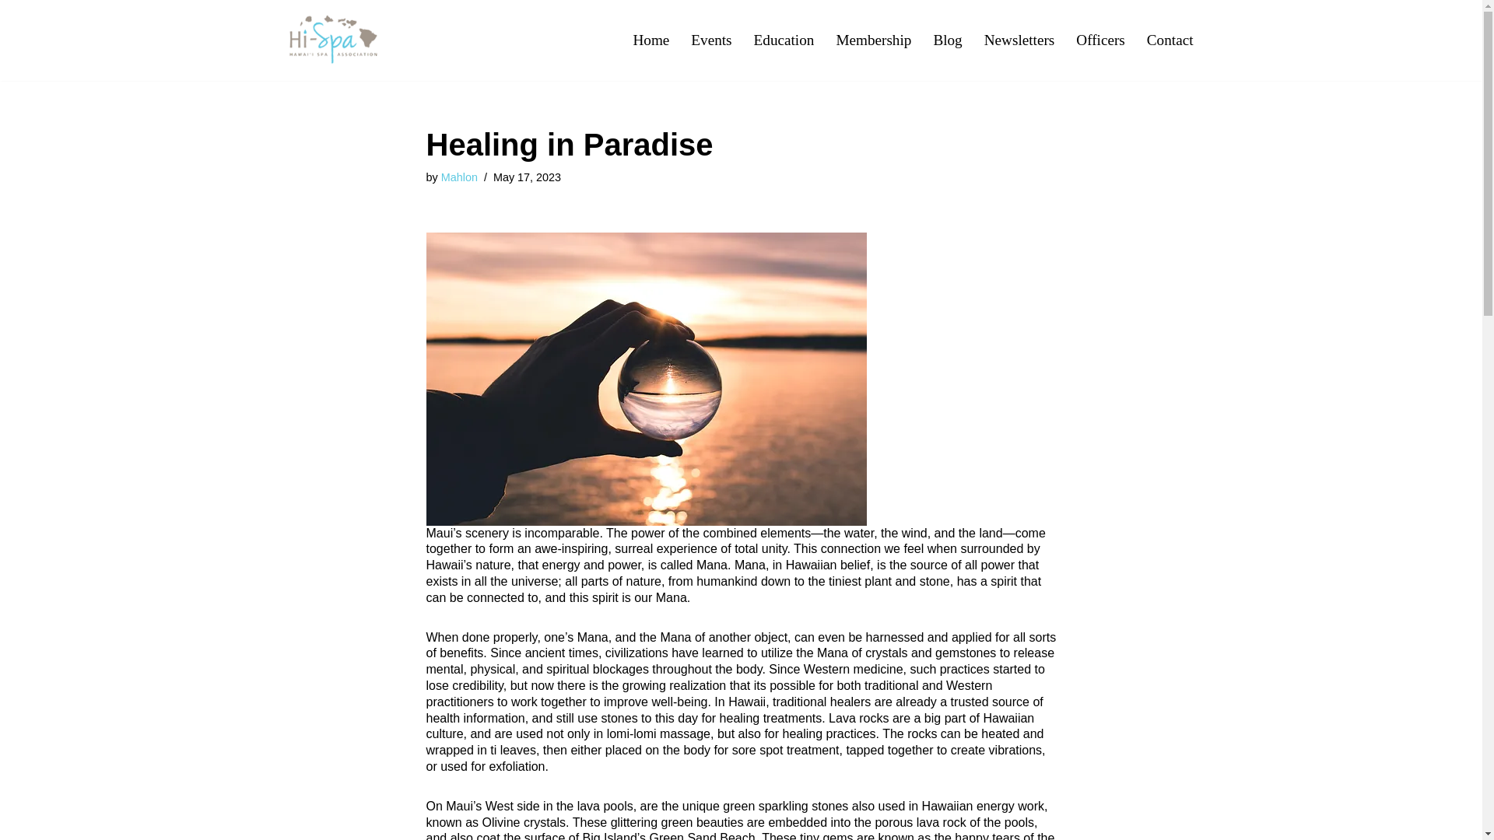 This screenshot has width=1494, height=840. What do you see at coordinates (711, 40) in the screenshot?
I see `Events` at bounding box center [711, 40].